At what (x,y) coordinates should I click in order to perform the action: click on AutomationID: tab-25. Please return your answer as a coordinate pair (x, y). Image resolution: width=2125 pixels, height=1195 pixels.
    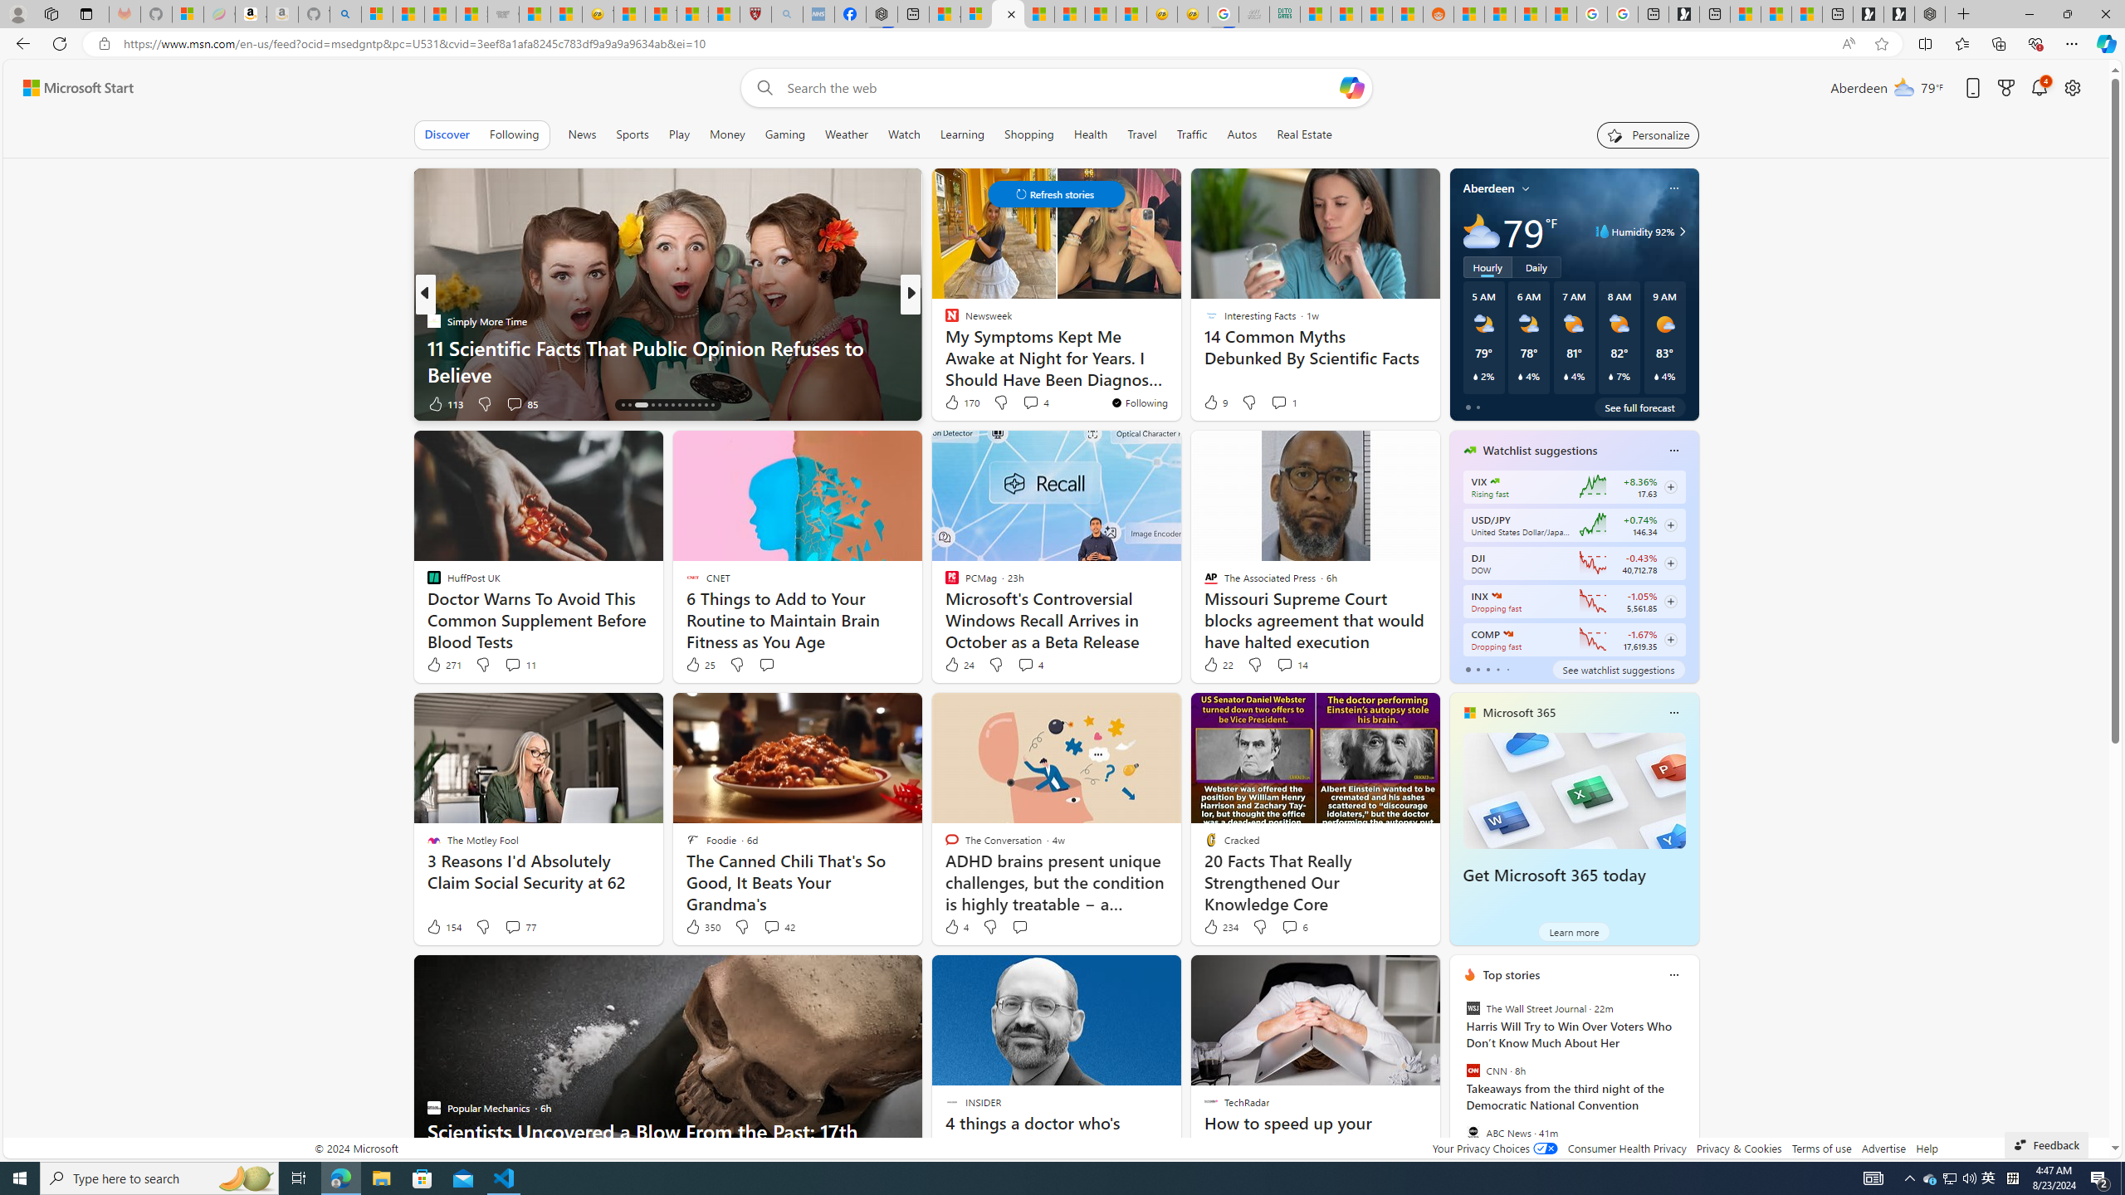
    Looking at the image, I should click on (706, 405).